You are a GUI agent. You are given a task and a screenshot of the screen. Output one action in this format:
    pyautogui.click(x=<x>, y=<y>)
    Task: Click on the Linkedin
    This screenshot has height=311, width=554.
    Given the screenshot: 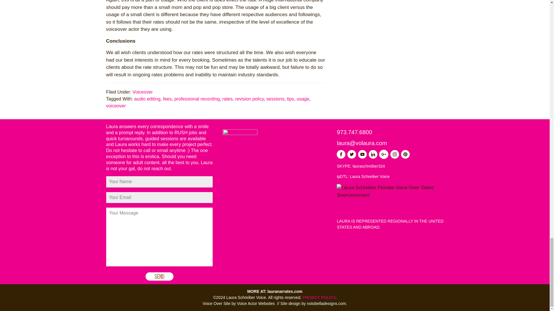 What is the action you would take?
    pyautogui.click(x=373, y=154)
    